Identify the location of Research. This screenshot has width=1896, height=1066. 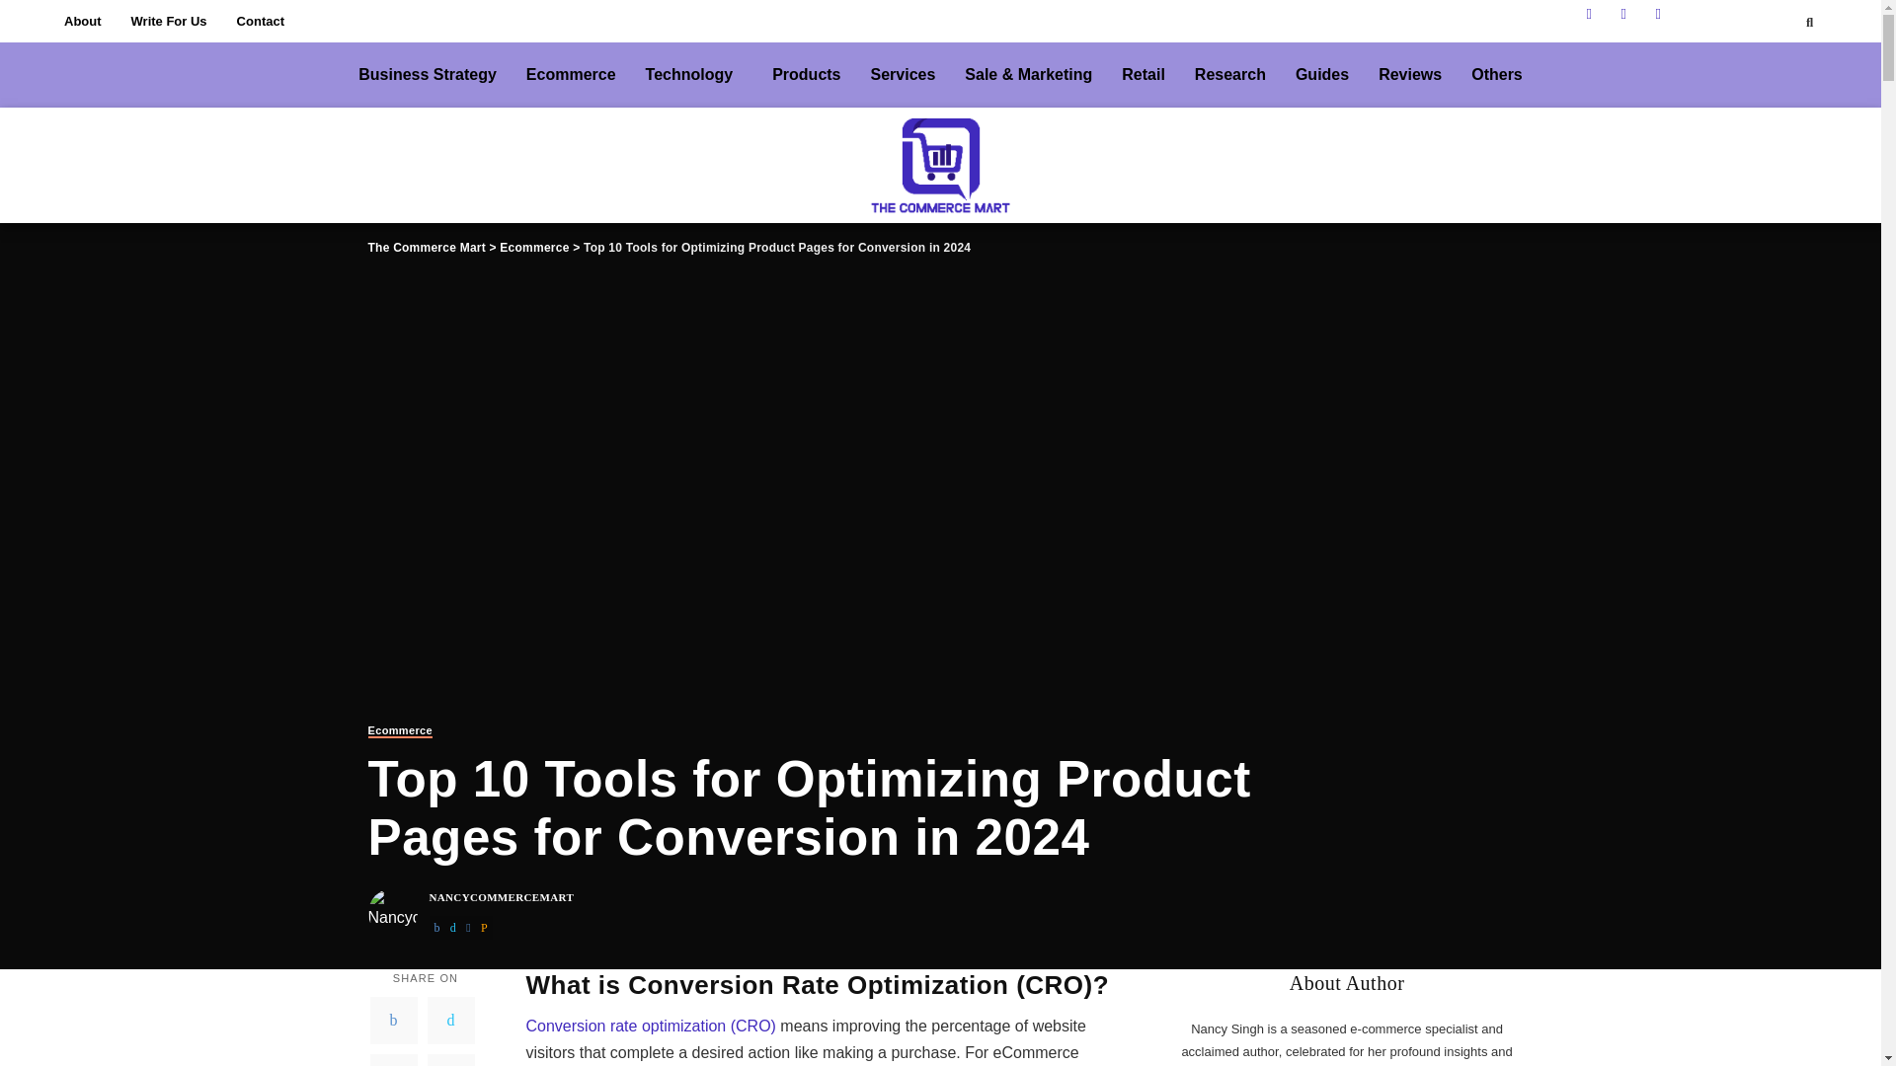
(1230, 75).